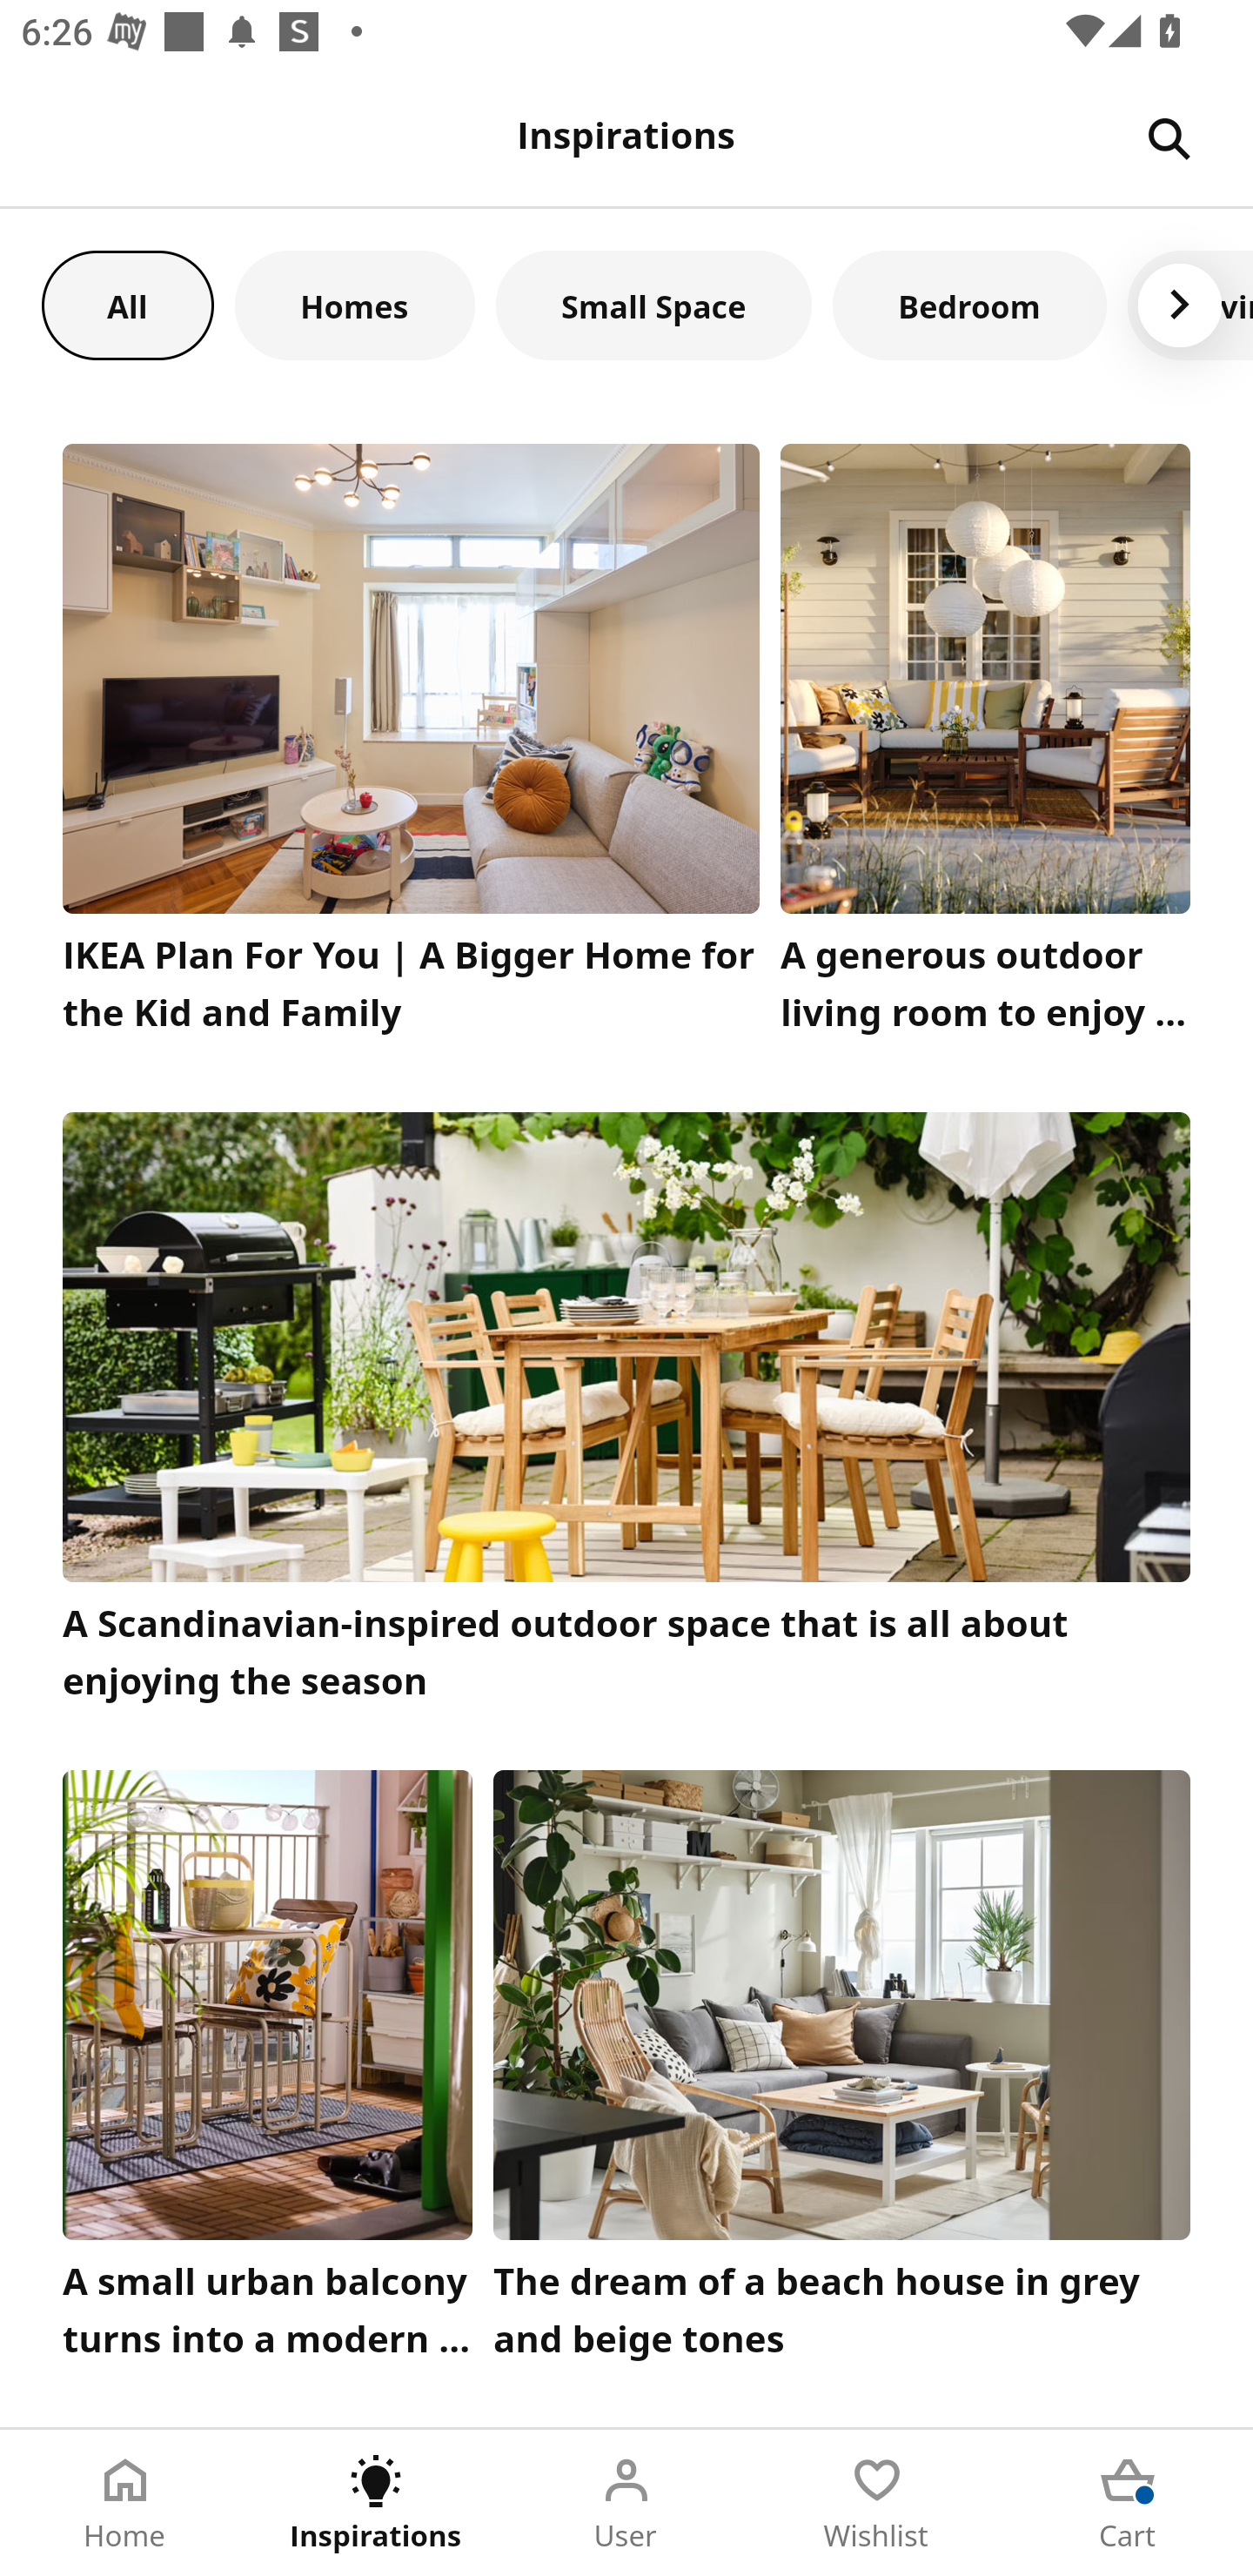 The width and height of the screenshot is (1253, 2576). What do you see at coordinates (626, 2503) in the screenshot?
I see `User
Tab 3 of 5` at bounding box center [626, 2503].